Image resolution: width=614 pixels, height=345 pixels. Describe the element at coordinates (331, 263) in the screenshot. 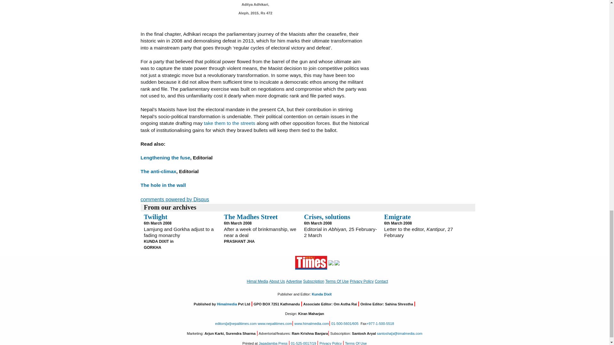

I see `Himalkhabar` at that location.